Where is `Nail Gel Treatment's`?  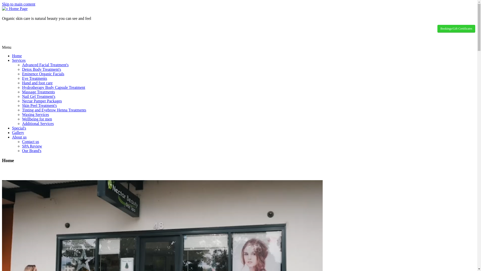
Nail Gel Treatment's is located at coordinates (39, 96).